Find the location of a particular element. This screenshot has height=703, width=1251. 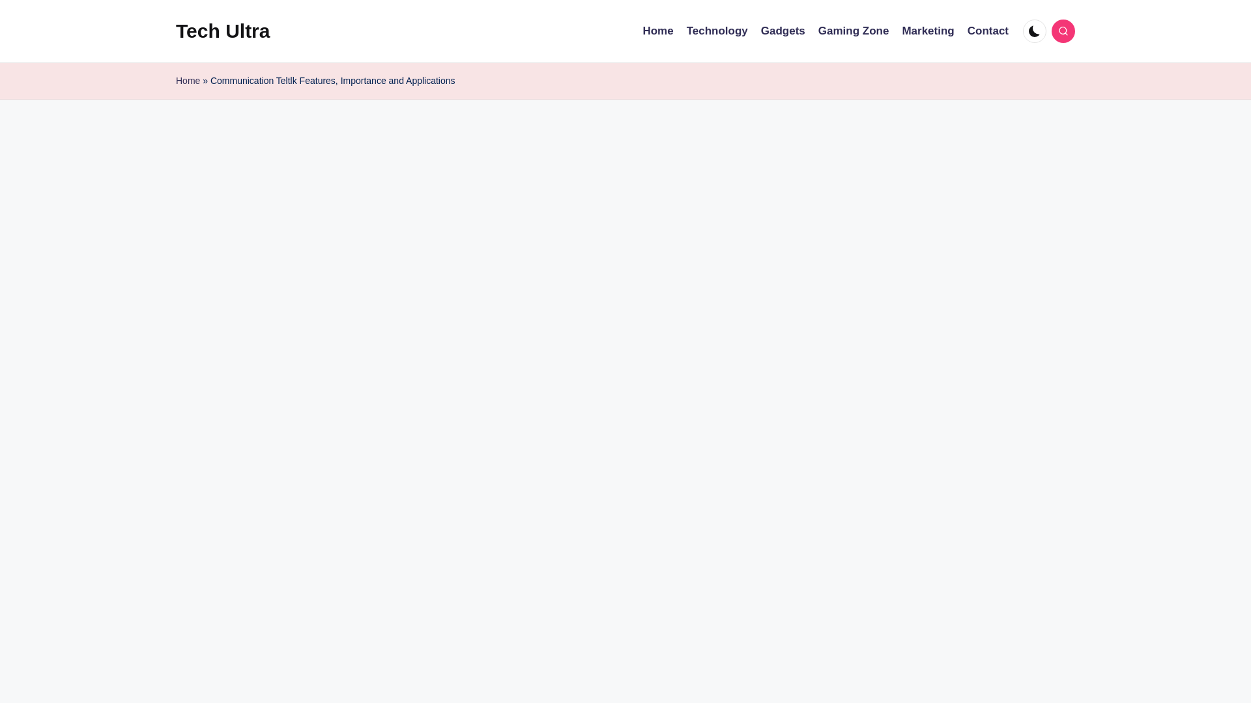

Technology is located at coordinates (717, 31).